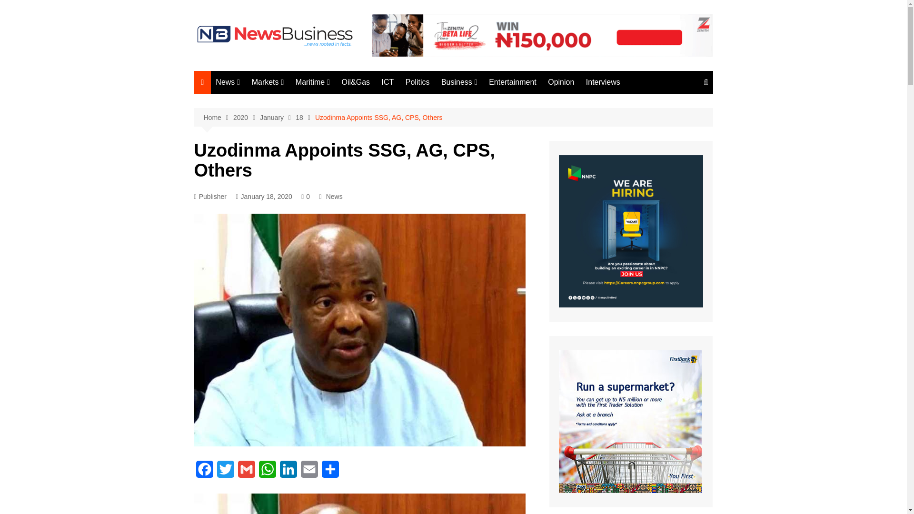 The image size is (914, 514). What do you see at coordinates (263, 180) in the screenshot?
I see `Photonews` at bounding box center [263, 180].